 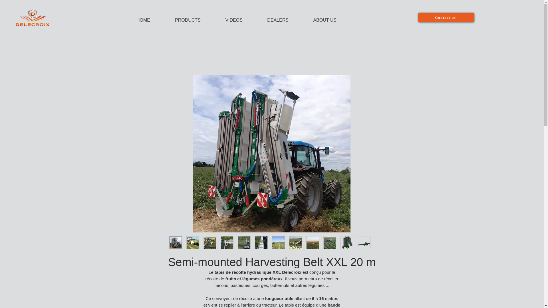 I want to click on DEALERS, so click(x=271, y=17).